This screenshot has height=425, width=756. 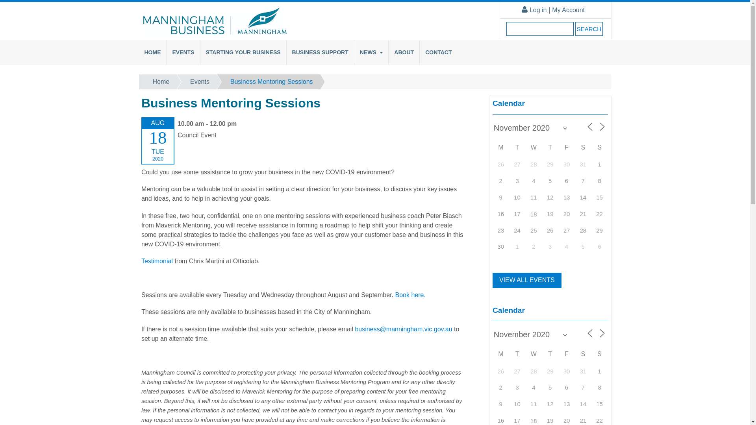 I want to click on BUSINESS SUPPORT, so click(x=321, y=53).